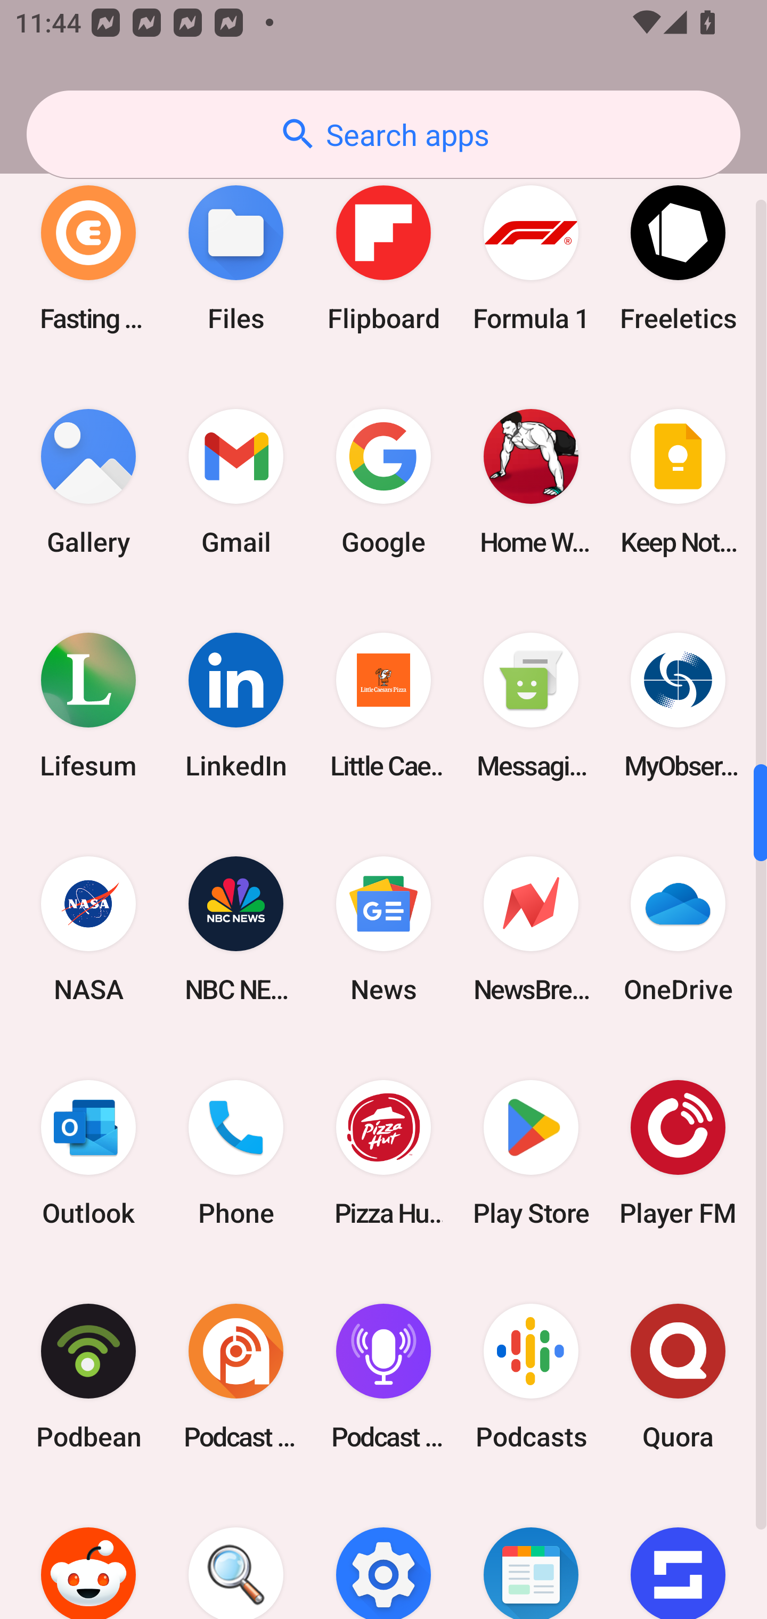  What do you see at coordinates (531, 929) in the screenshot?
I see `NewsBreak` at bounding box center [531, 929].